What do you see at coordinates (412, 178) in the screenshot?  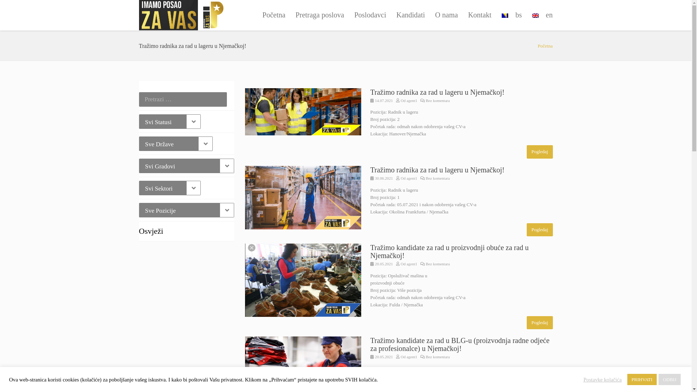 I see `agent1` at bounding box center [412, 178].